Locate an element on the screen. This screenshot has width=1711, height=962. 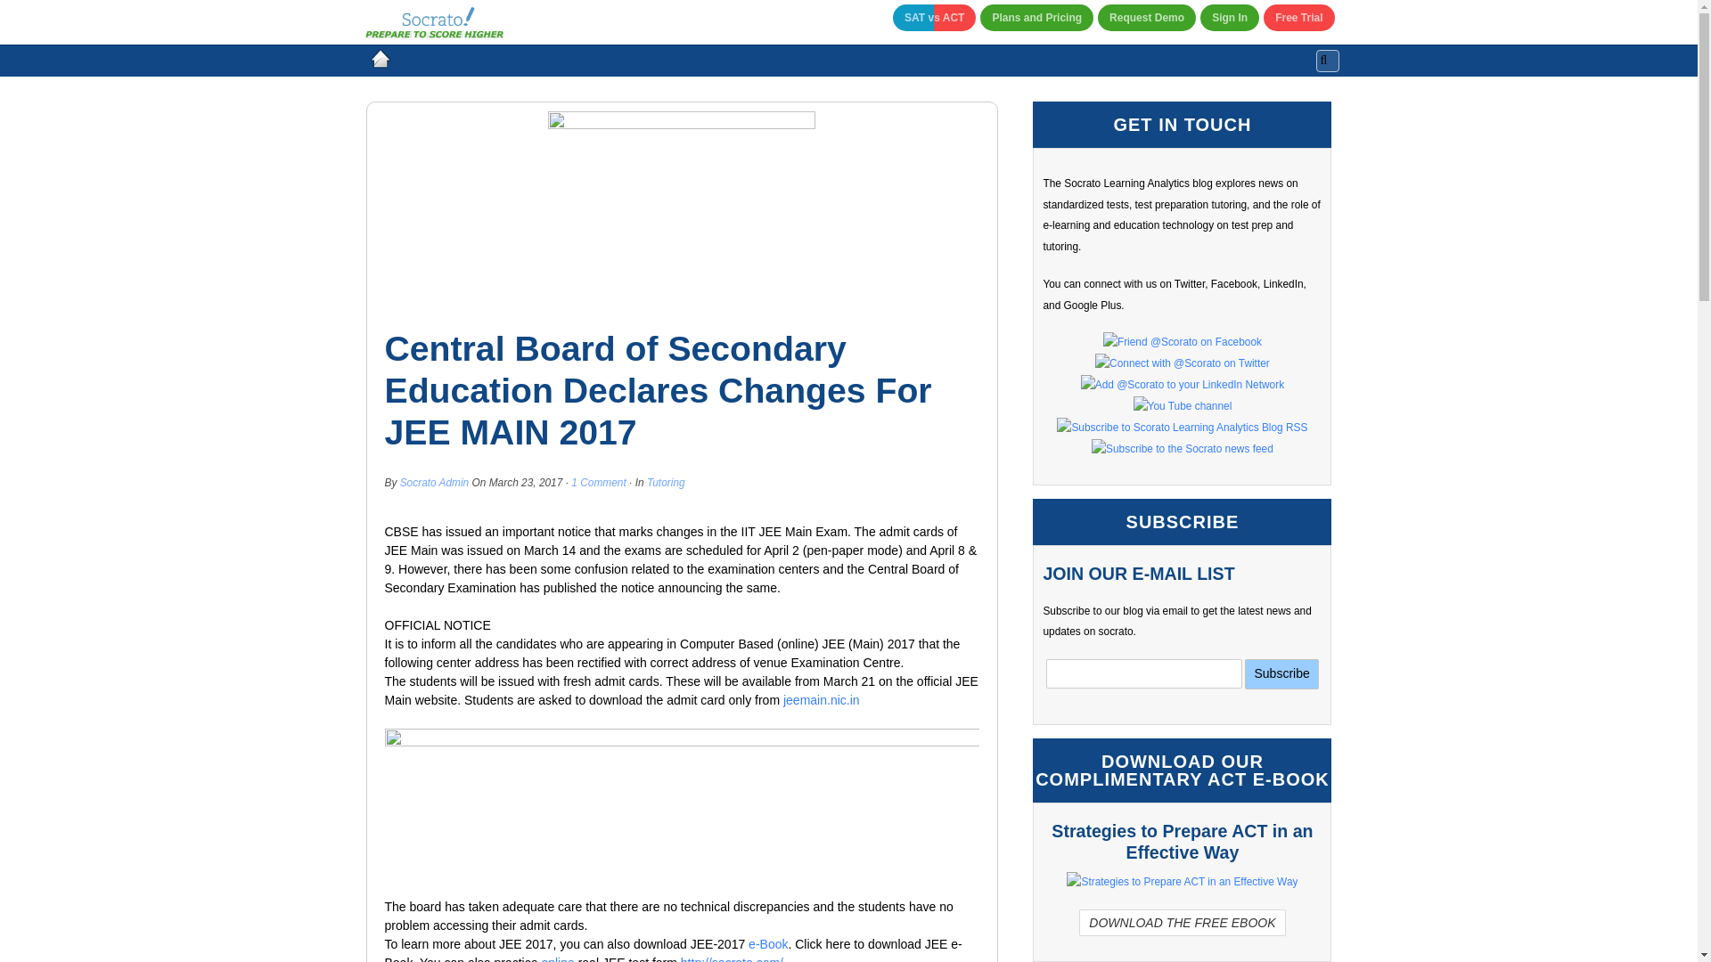
1 Comment is located at coordinates (599, 482).